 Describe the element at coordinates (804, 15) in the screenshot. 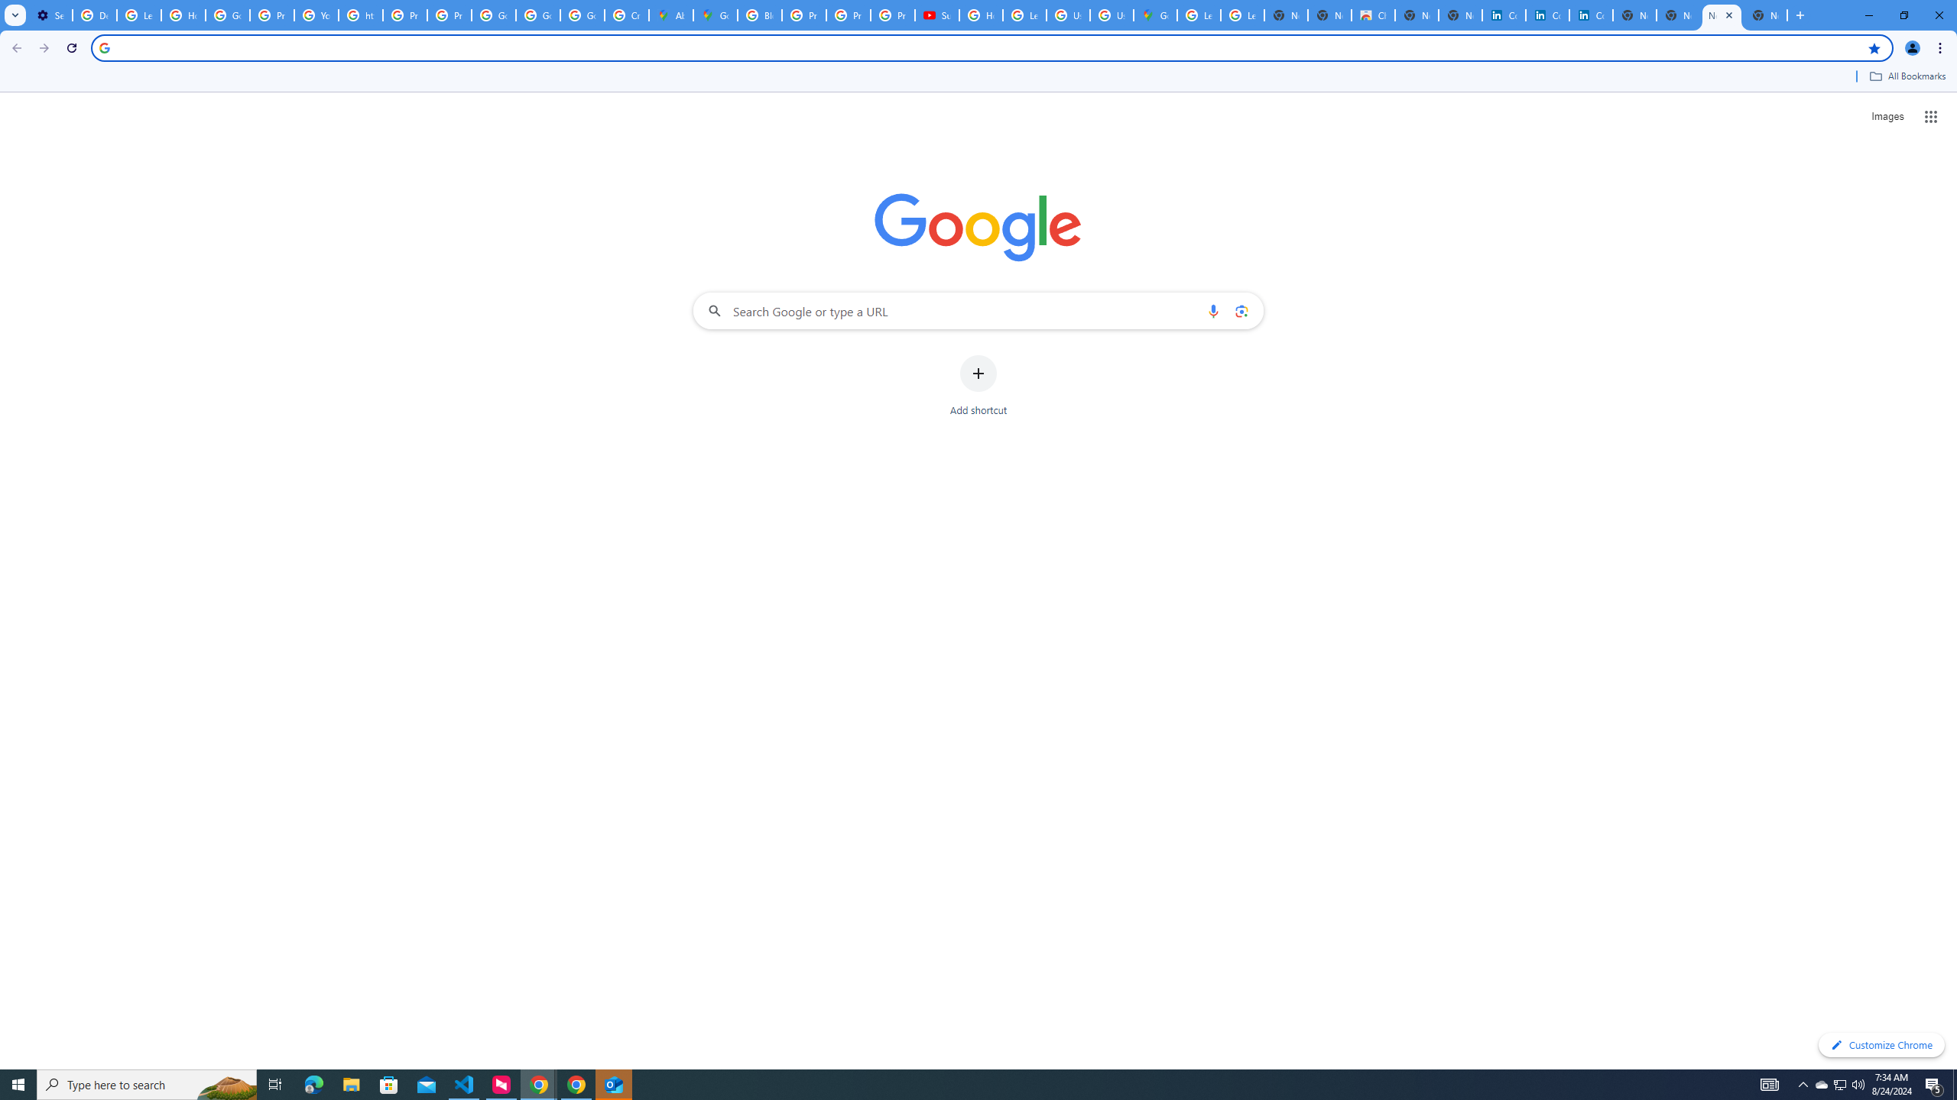

I see `Privacy Help Center - Policies Help` at that location.